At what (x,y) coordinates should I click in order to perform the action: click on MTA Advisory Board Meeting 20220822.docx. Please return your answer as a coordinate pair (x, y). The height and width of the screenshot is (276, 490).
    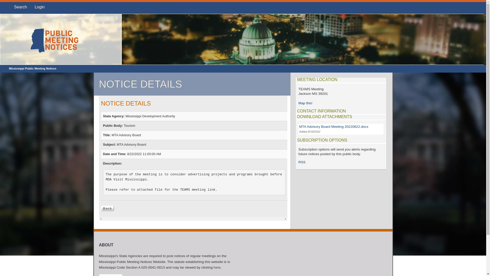
    Looking at the image, I should click on (334, 127).